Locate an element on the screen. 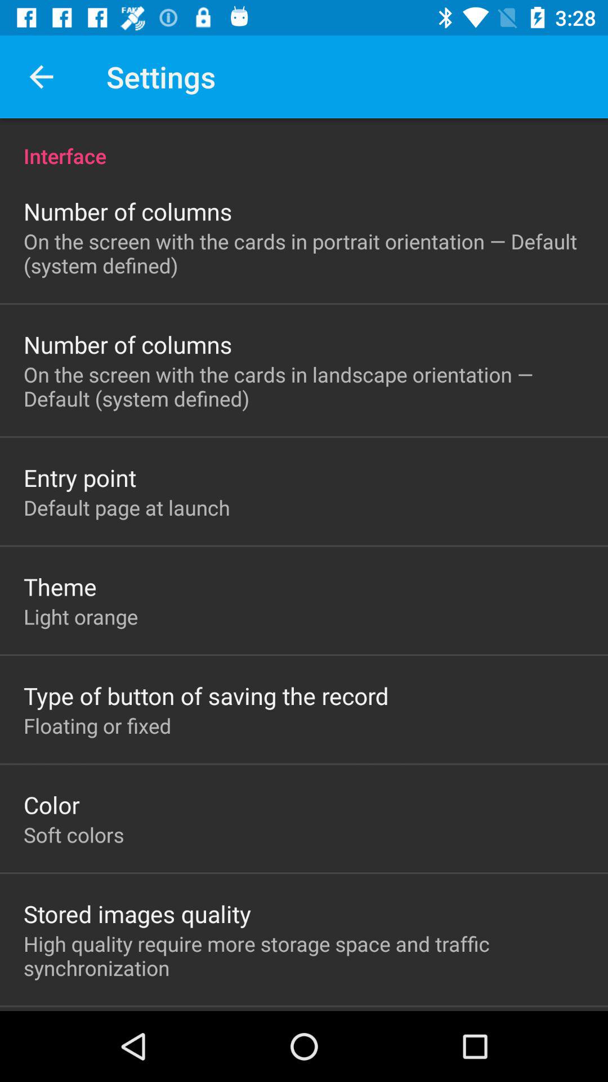  scroll to soft colors item is located at coordinates (74, 835).